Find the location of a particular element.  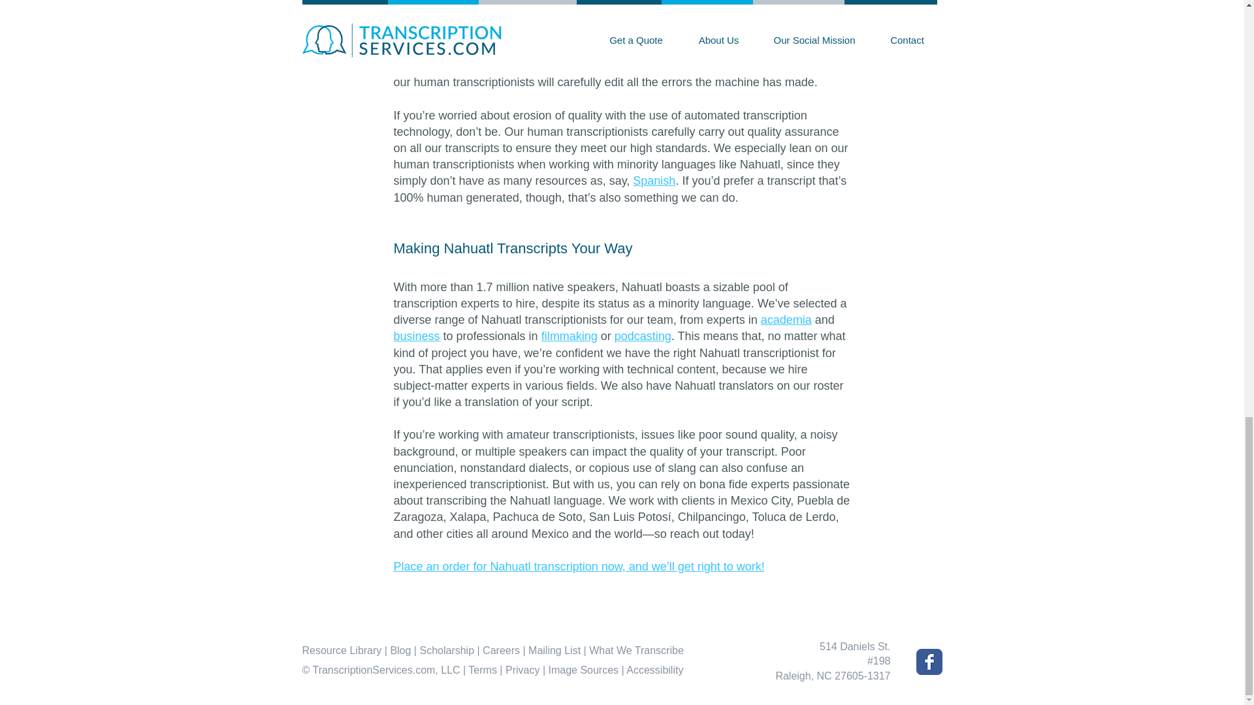

What We Transcribe is located at coordinates (636, 650).